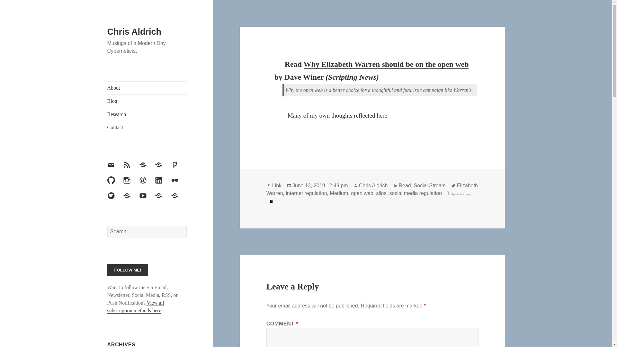 The width and height of the screenshot is (617, 347). Describe the element at coordinates (147, 88) in the screenshot. I see `About` at that location.